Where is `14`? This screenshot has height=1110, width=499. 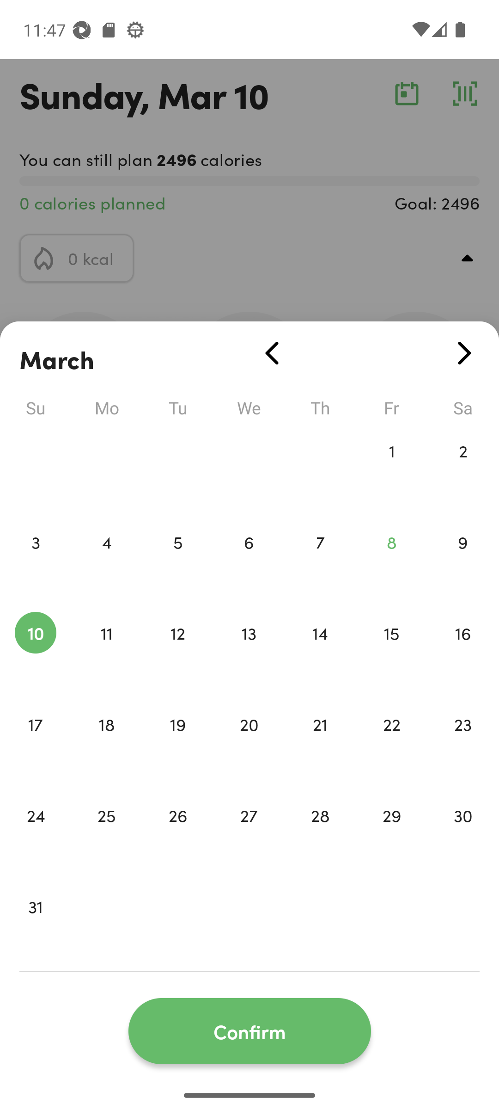
14 is located at coordinates (320, 652).